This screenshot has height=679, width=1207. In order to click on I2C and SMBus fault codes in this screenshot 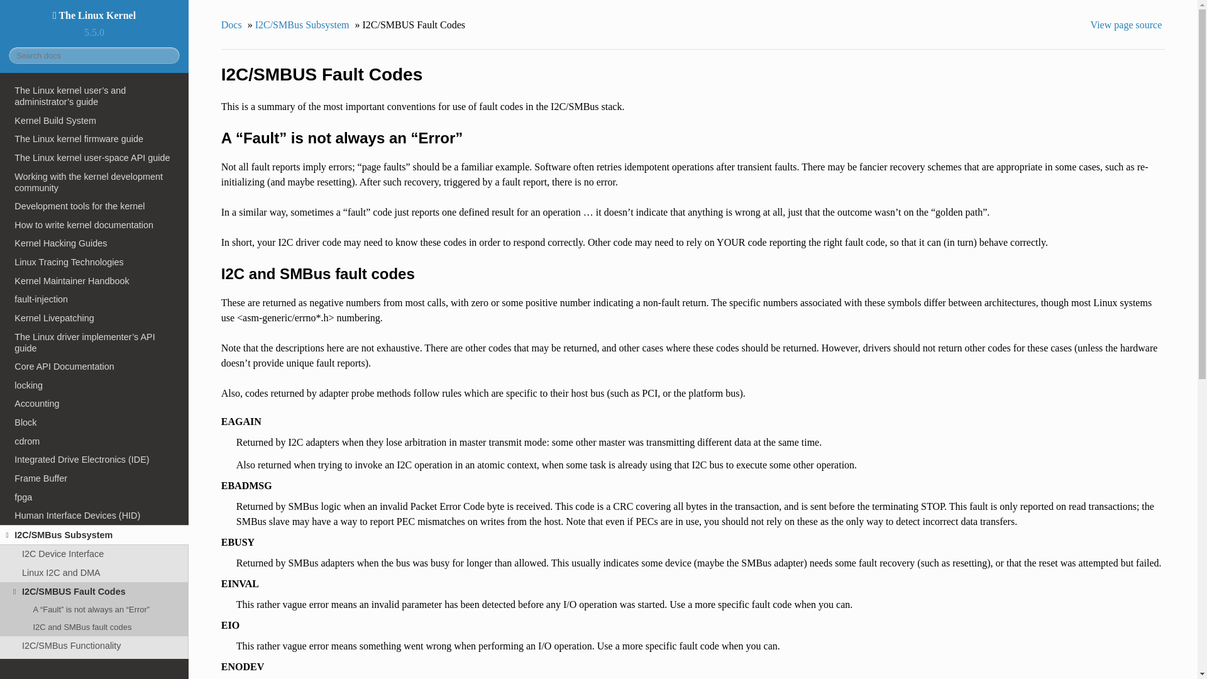, I will do `click(94, 627)`.